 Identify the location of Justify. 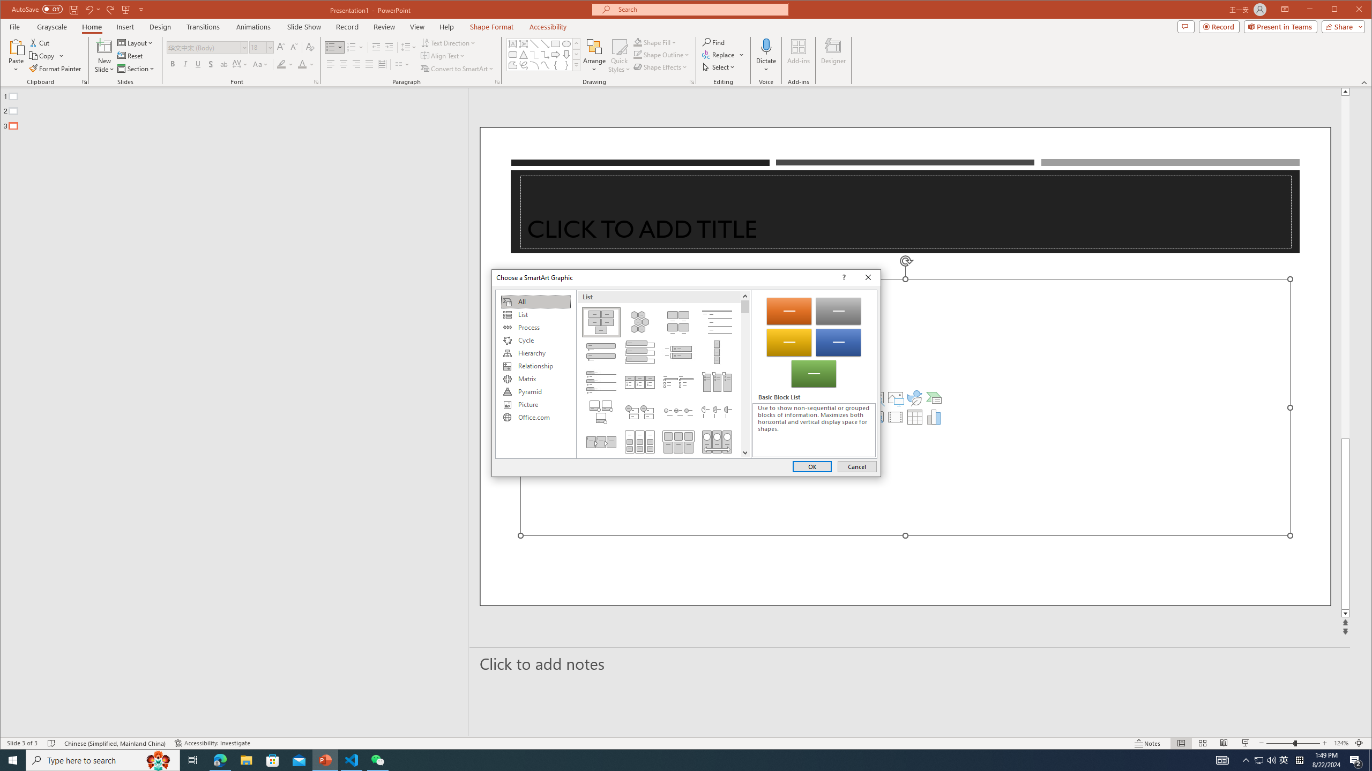
(369, 64).